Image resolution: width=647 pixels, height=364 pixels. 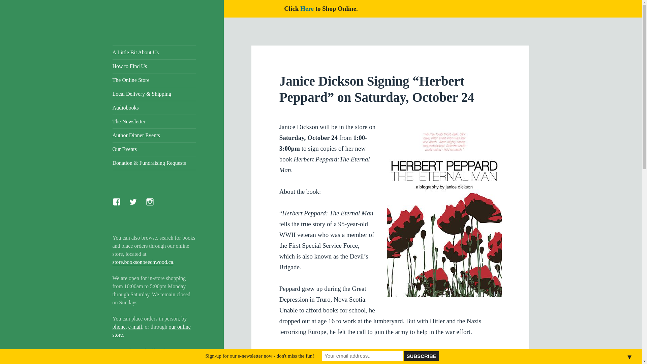 I want to click on Audiobooks, so click(x=154, y=108).